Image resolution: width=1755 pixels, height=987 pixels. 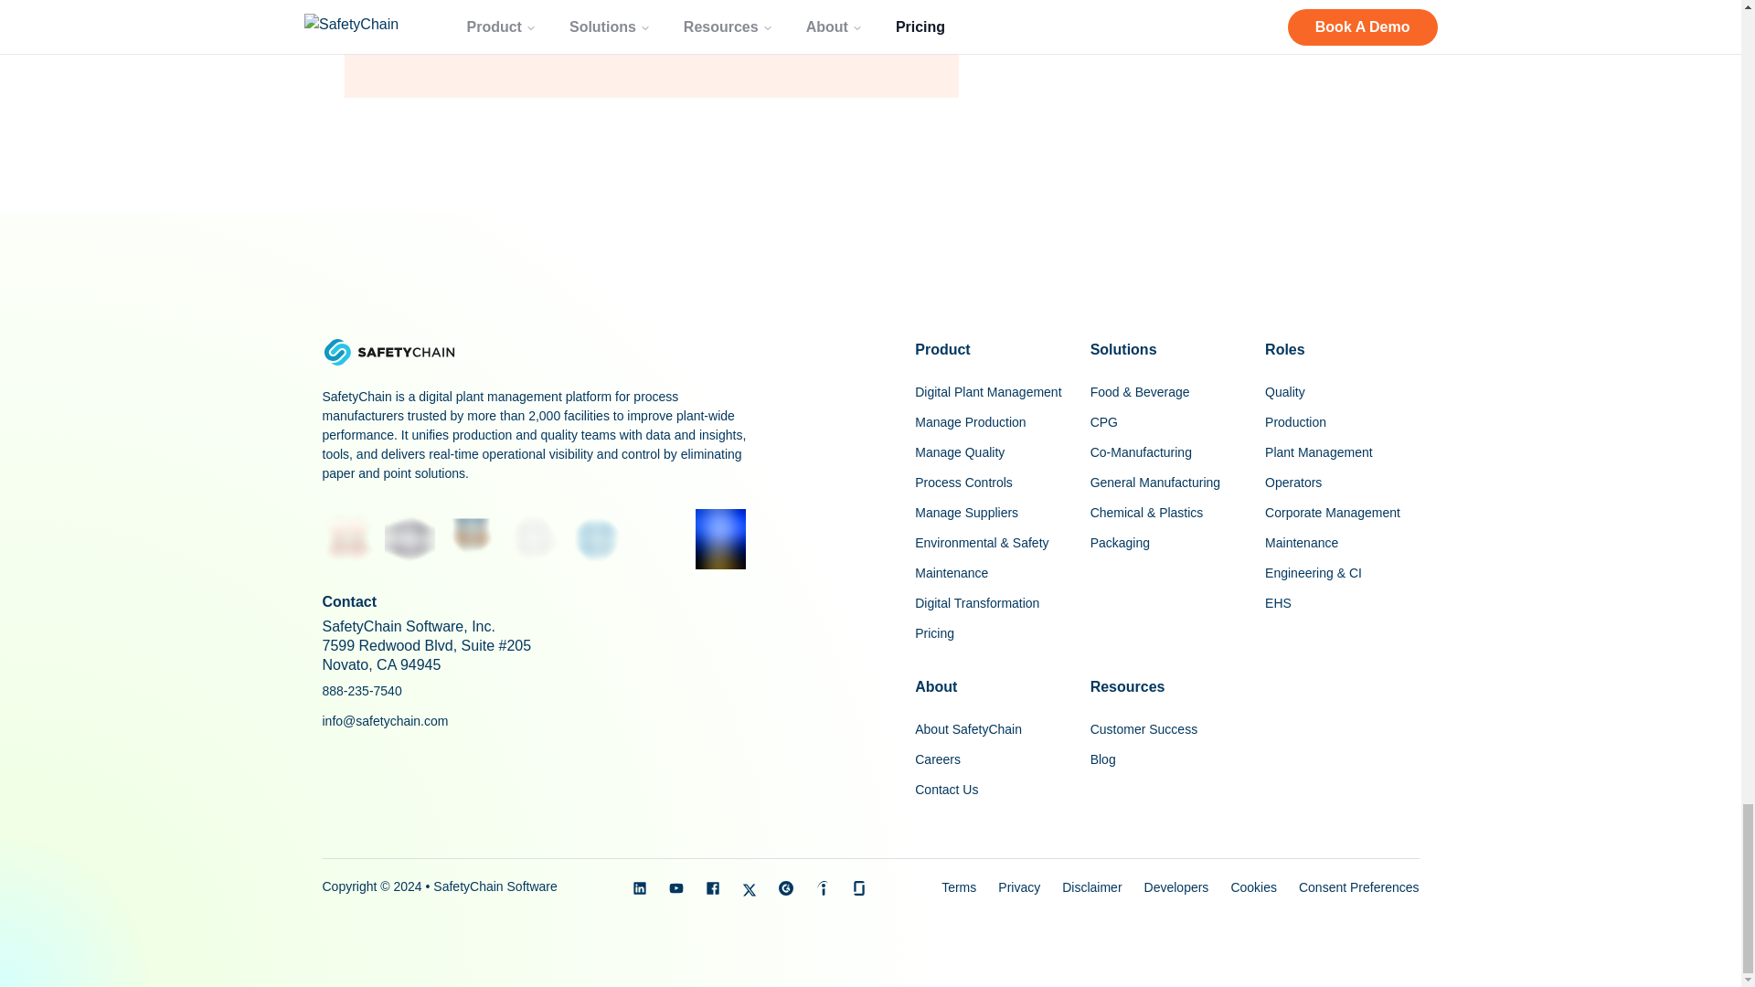 I want to click on Digital Plant Management, so click(x=991, y=391).